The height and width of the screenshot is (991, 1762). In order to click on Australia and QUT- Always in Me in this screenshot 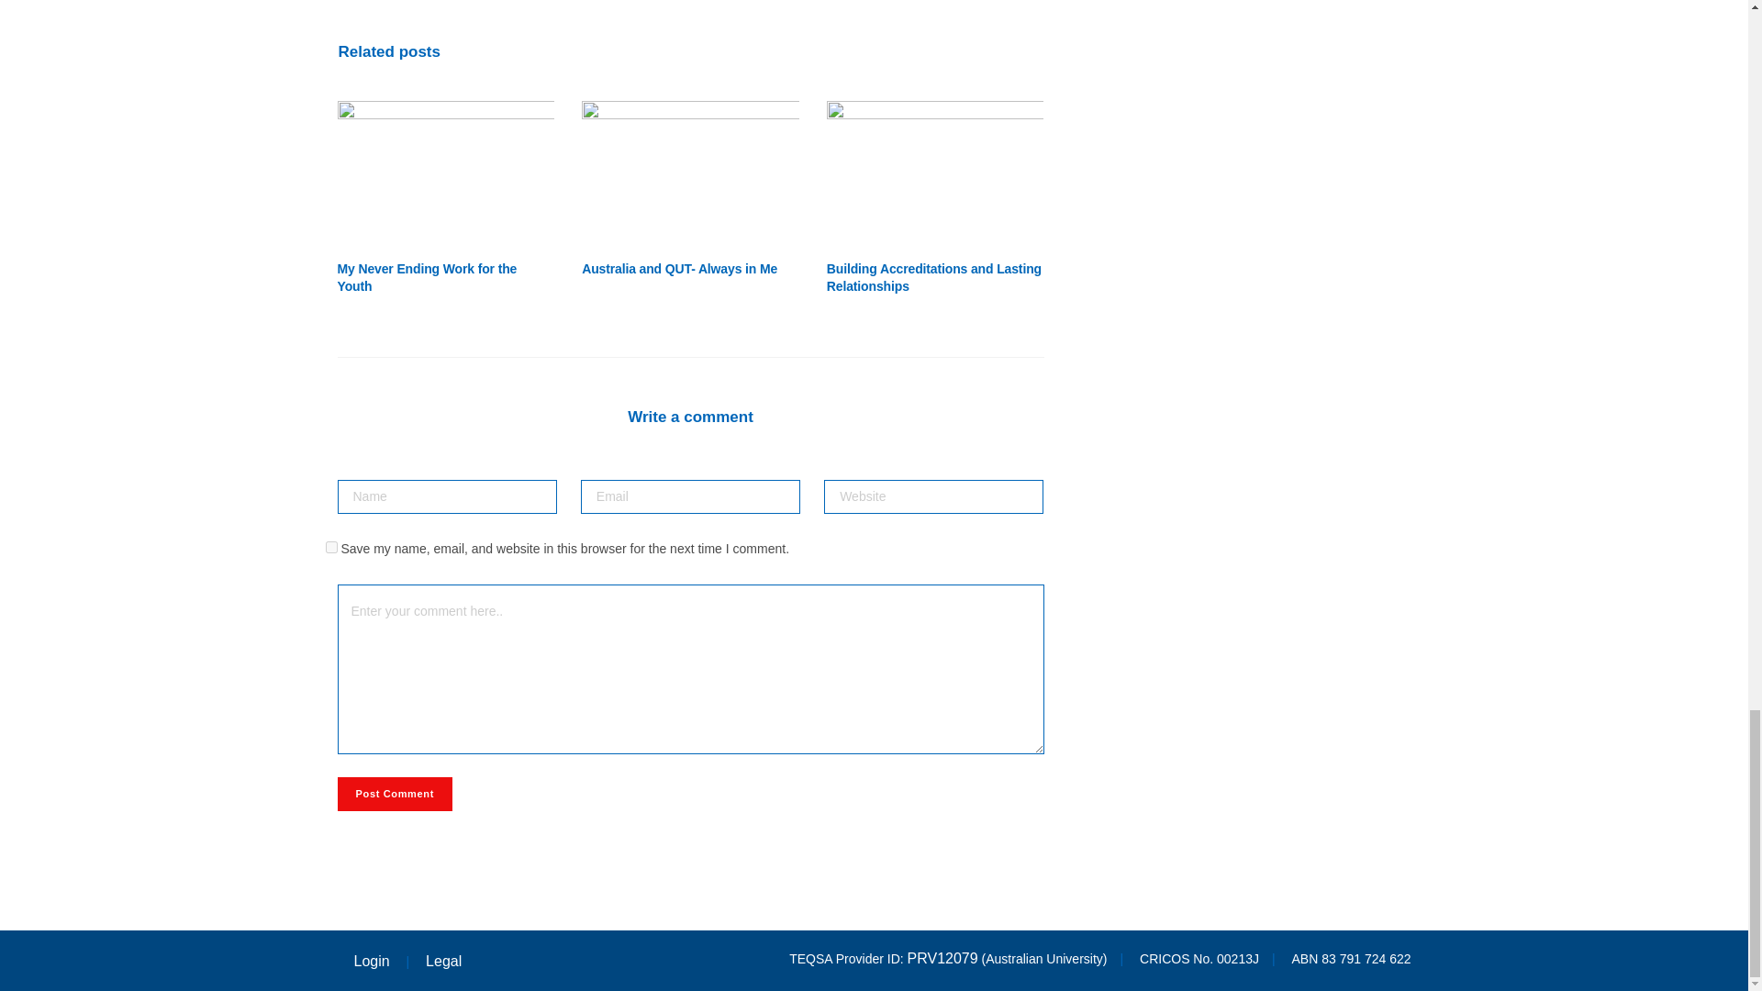, I will do `click(690, 173)`.